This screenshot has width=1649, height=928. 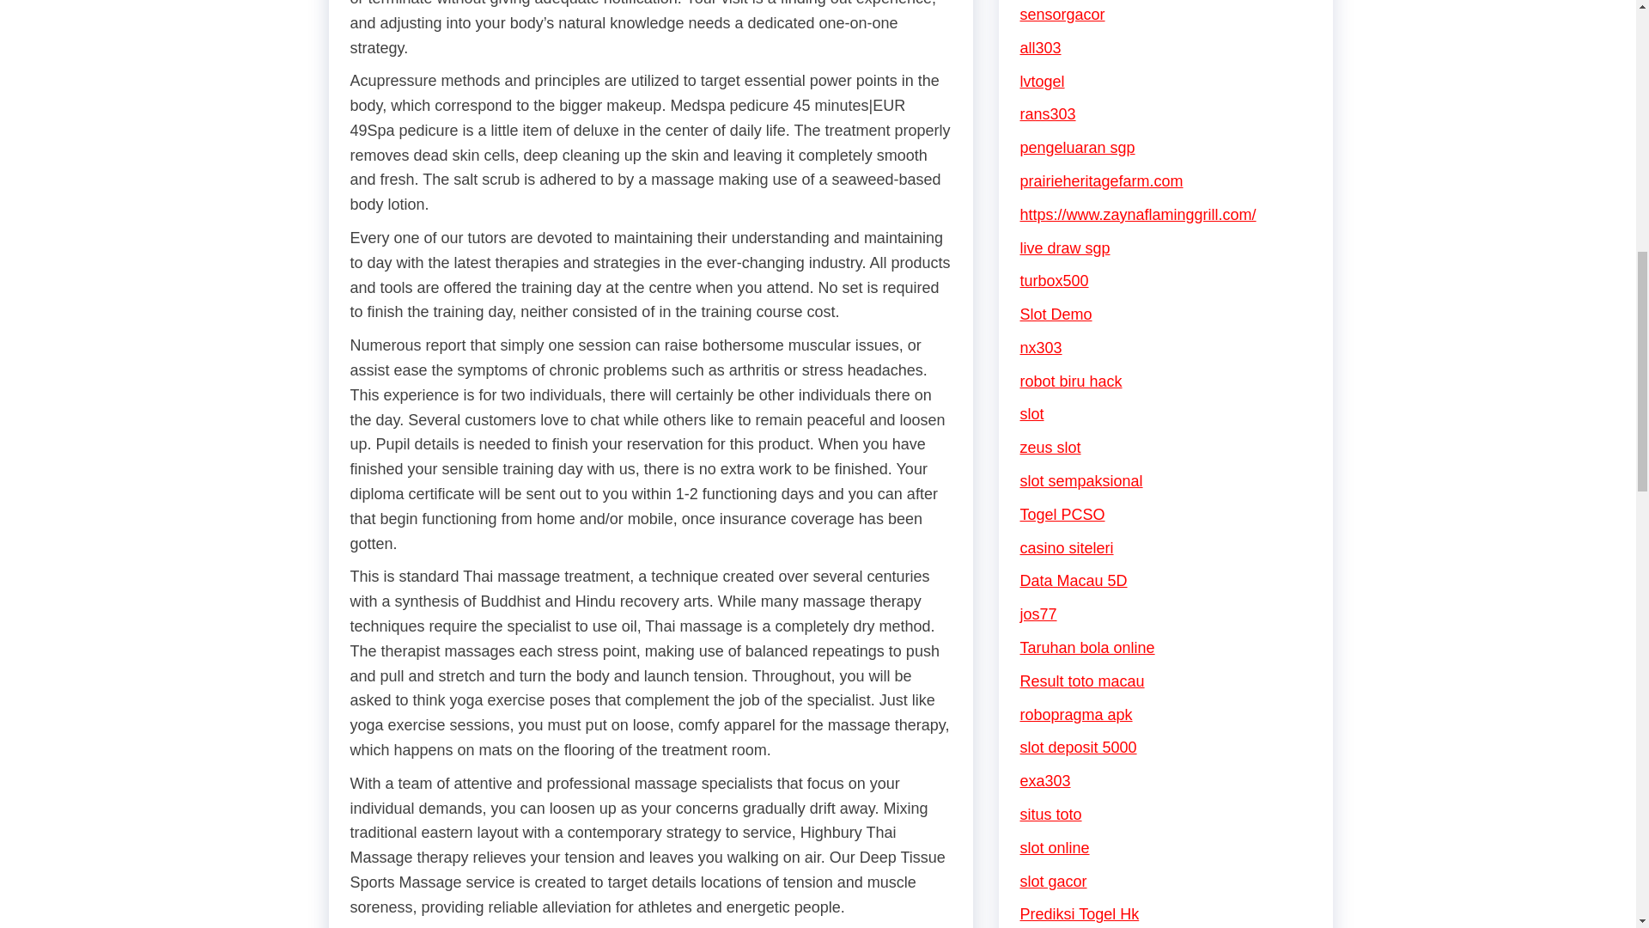 What do you see at coordinates (1078, 148) in the screenshot?
I see `pengeluaran sgp` at bounding box center [1078, 148].